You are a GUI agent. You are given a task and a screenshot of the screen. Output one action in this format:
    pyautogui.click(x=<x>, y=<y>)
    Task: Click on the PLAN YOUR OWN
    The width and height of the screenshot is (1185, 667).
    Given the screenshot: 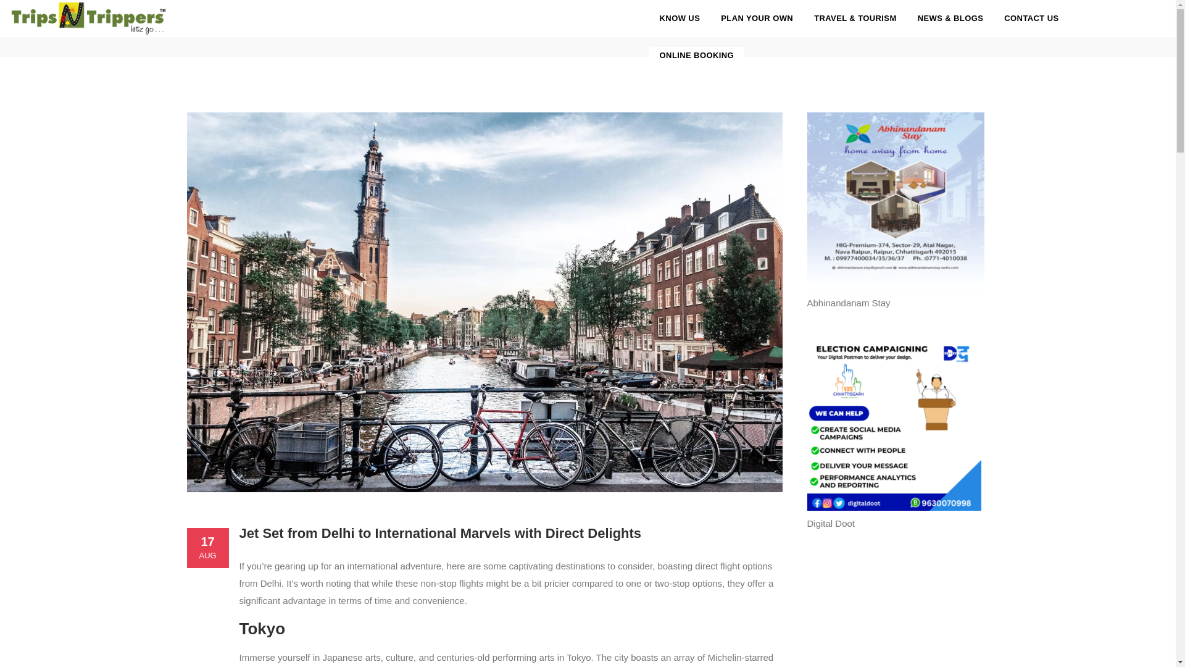 What is the action you would take?
    pyautogui.click(x=757, y=19)
    